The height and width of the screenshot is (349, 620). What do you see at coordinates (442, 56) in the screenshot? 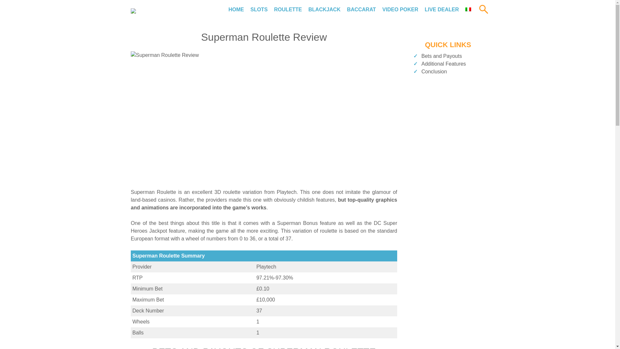
I see `Bets and Payouts` at bounding box center [442, 56].